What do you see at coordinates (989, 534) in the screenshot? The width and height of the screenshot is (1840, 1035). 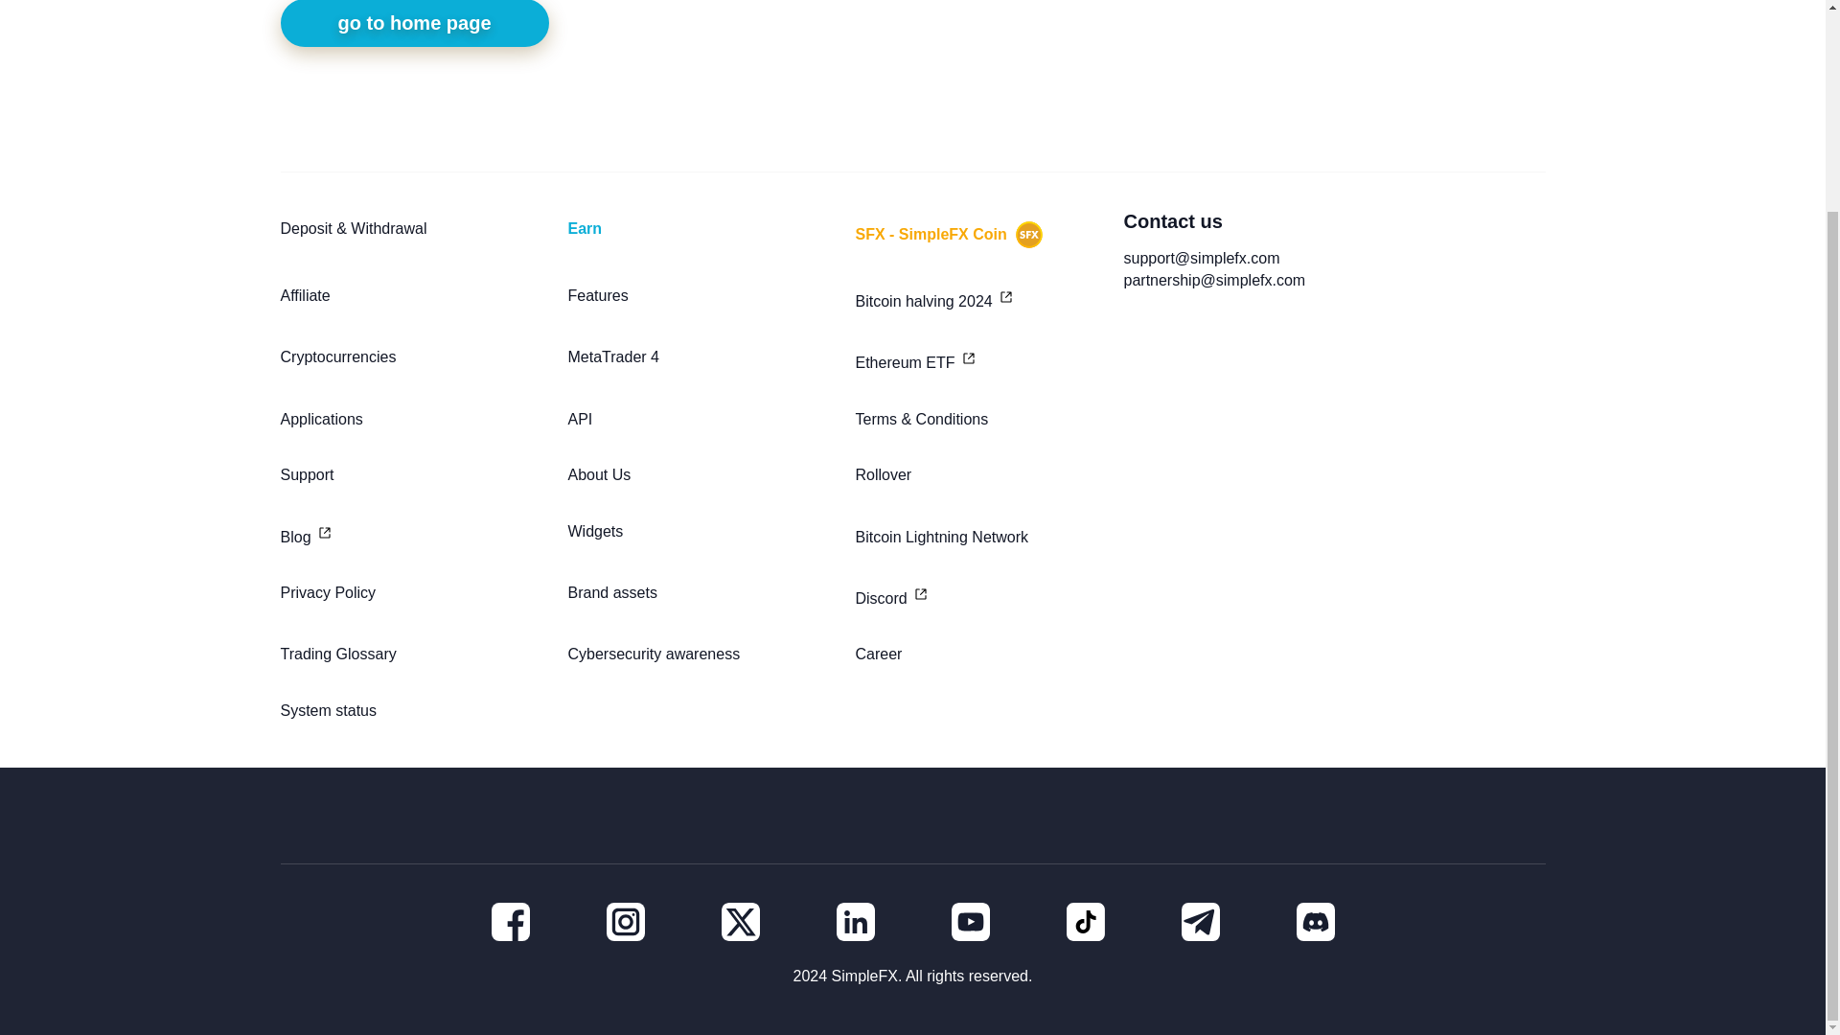 I see `Bitcoin Lightning Network` at bounding box center [989, 534].